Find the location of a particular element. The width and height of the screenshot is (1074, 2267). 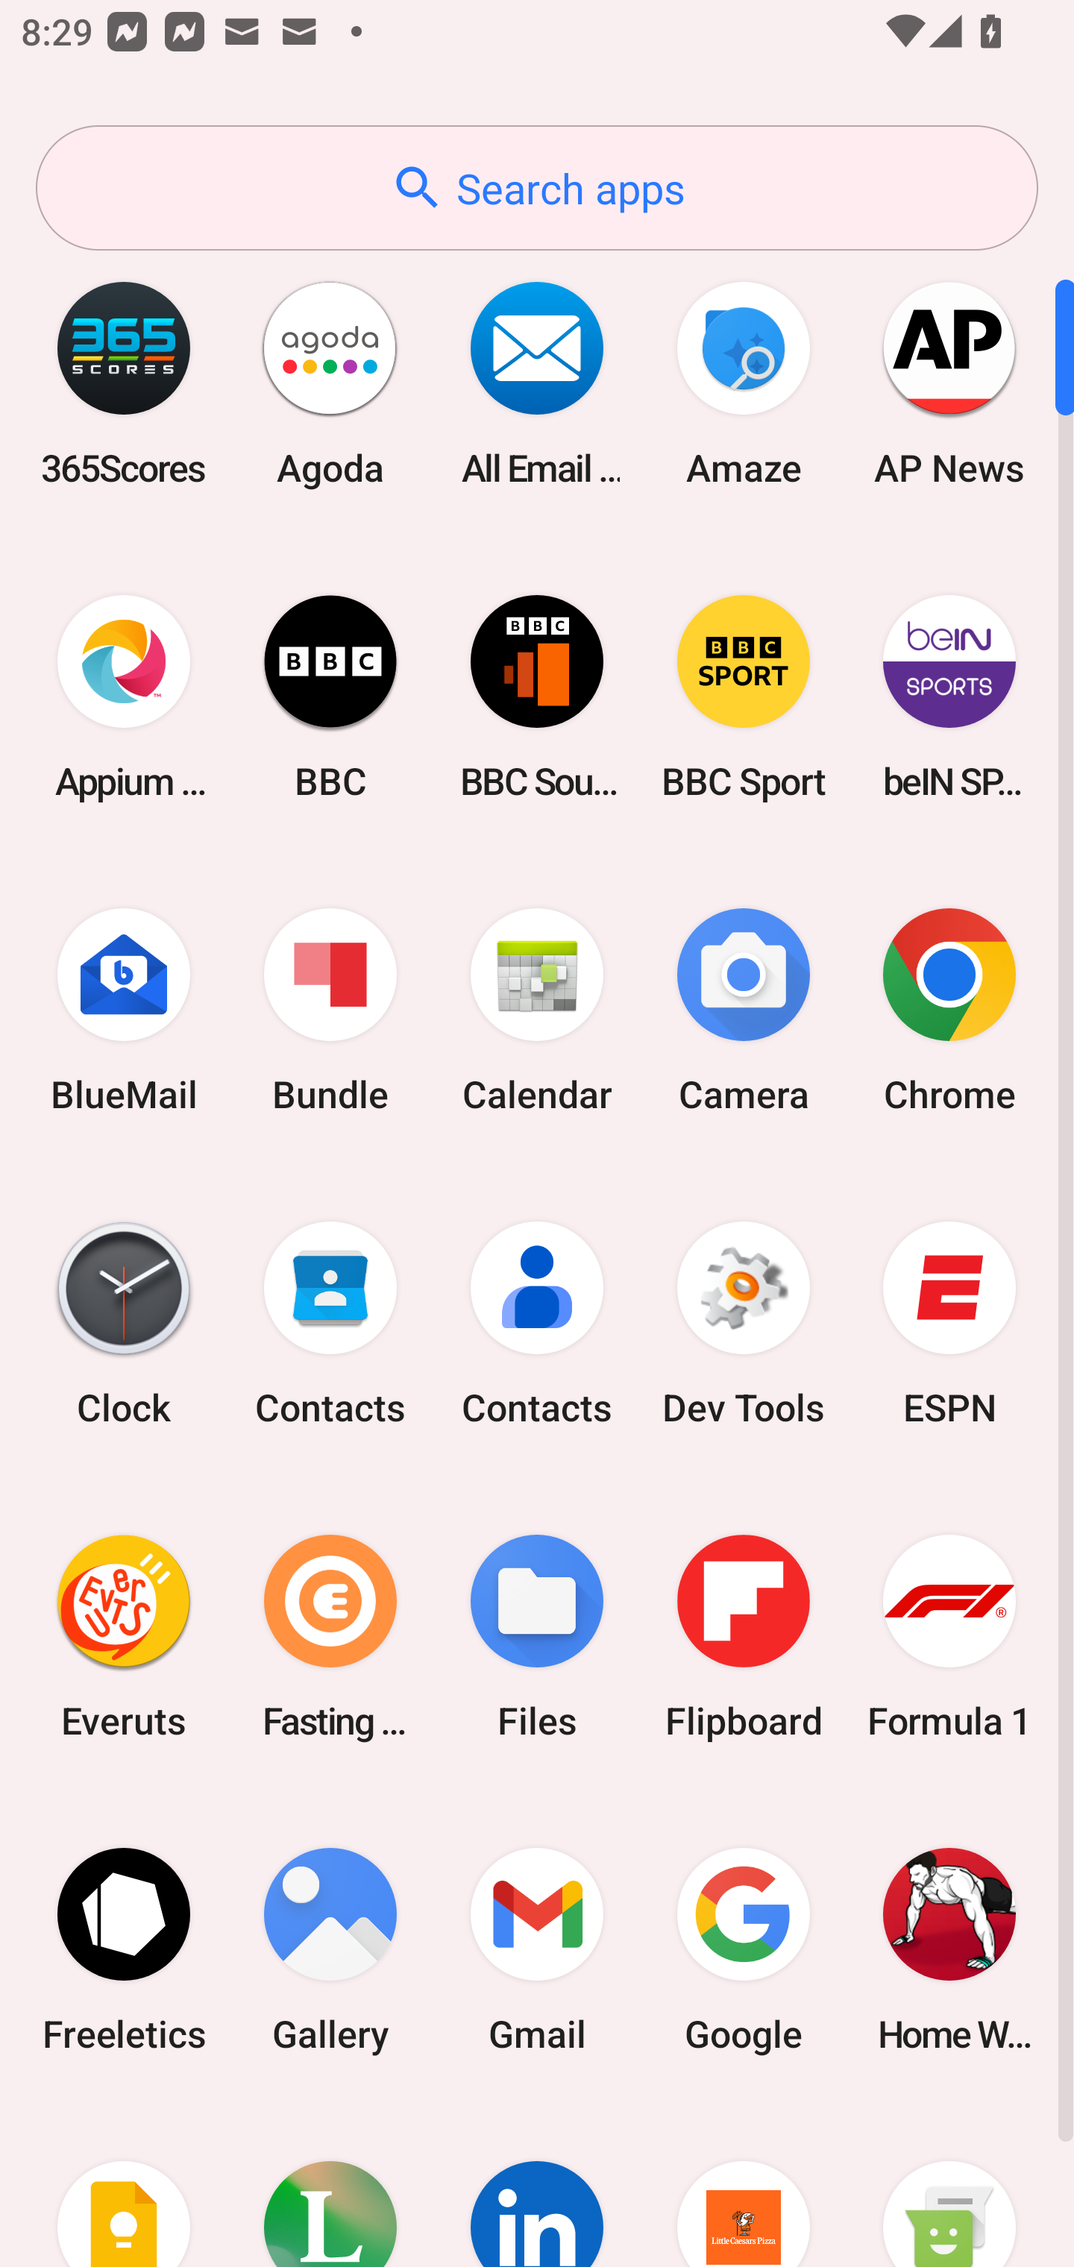

Gmail is located at coordinates (537, 1949).